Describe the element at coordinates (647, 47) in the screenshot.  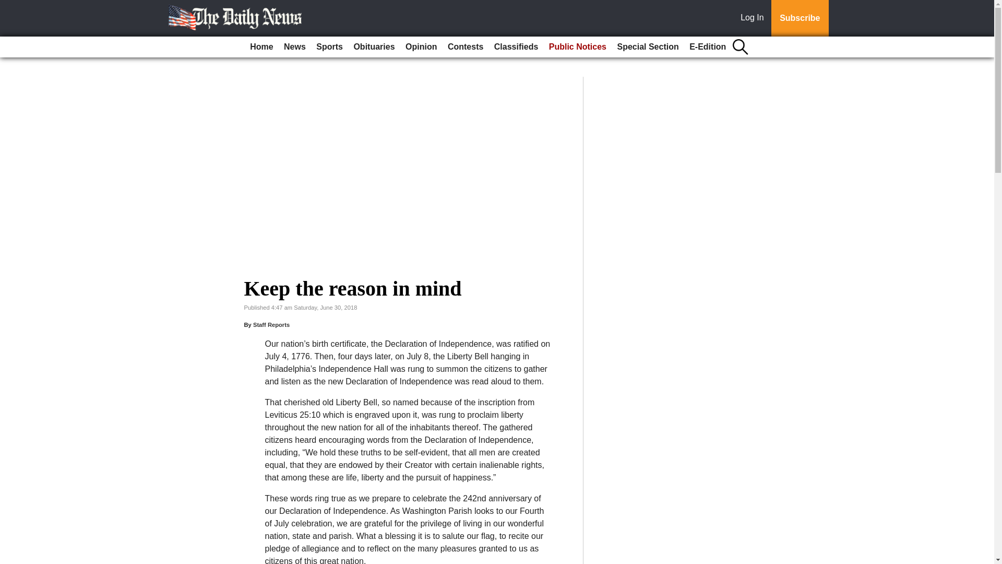
I see `Special Section` at that location.